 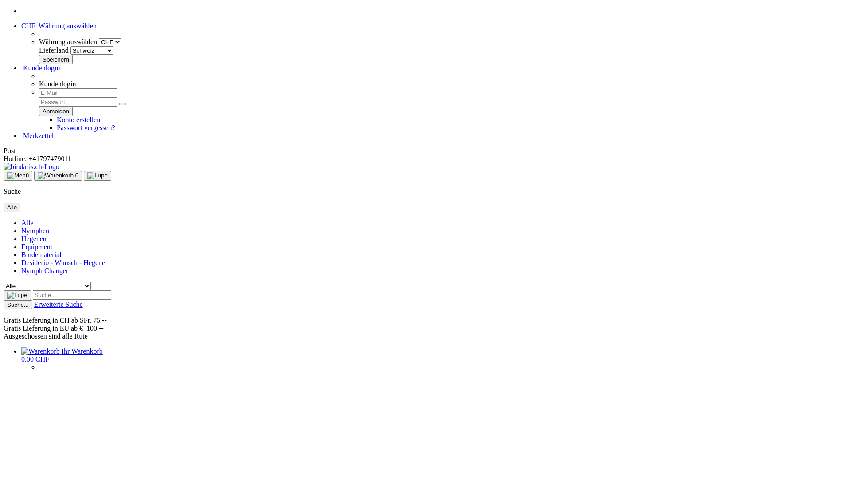 I want to click on Nymphen, so click(x=35, y=231).